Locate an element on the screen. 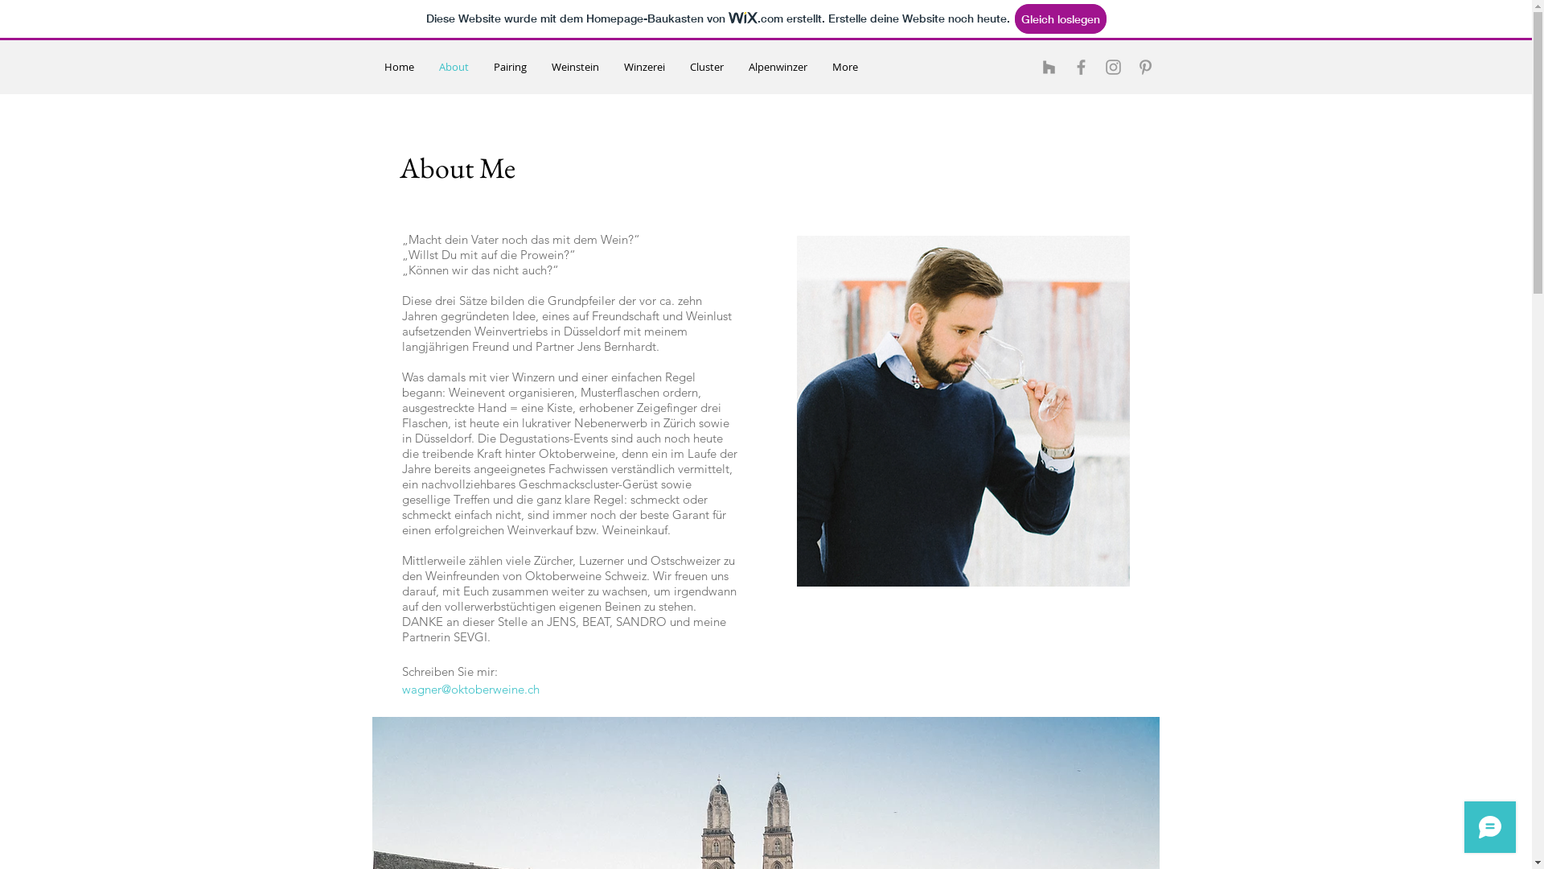  About is located at coordinates (454, 68).